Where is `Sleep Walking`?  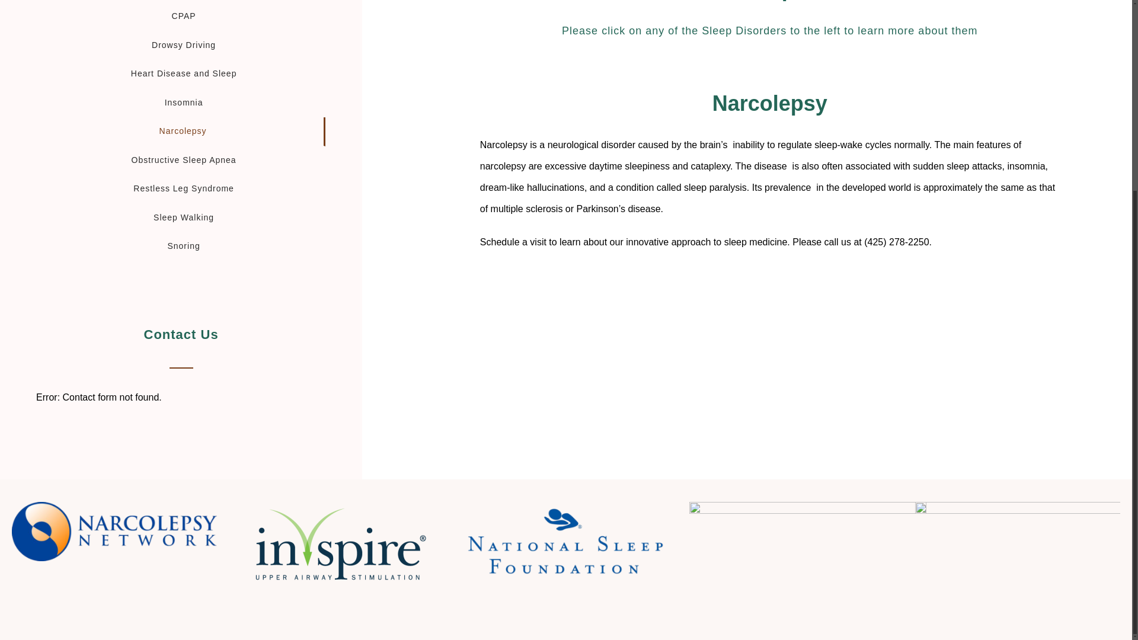
Sleep Walking is located at coordinates (181, 218).